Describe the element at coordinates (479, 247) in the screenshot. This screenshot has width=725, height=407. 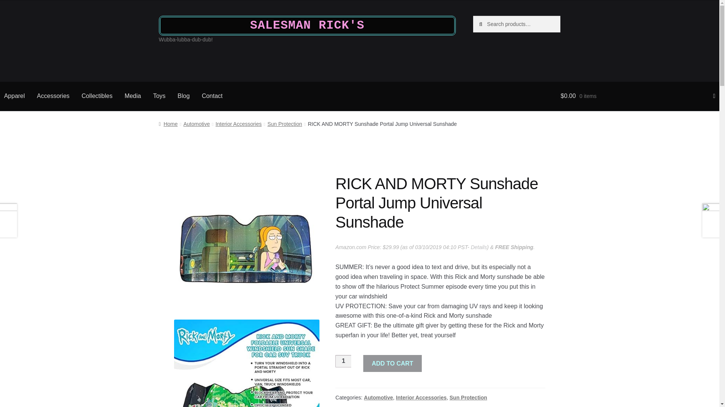
I see `Details` at that location.